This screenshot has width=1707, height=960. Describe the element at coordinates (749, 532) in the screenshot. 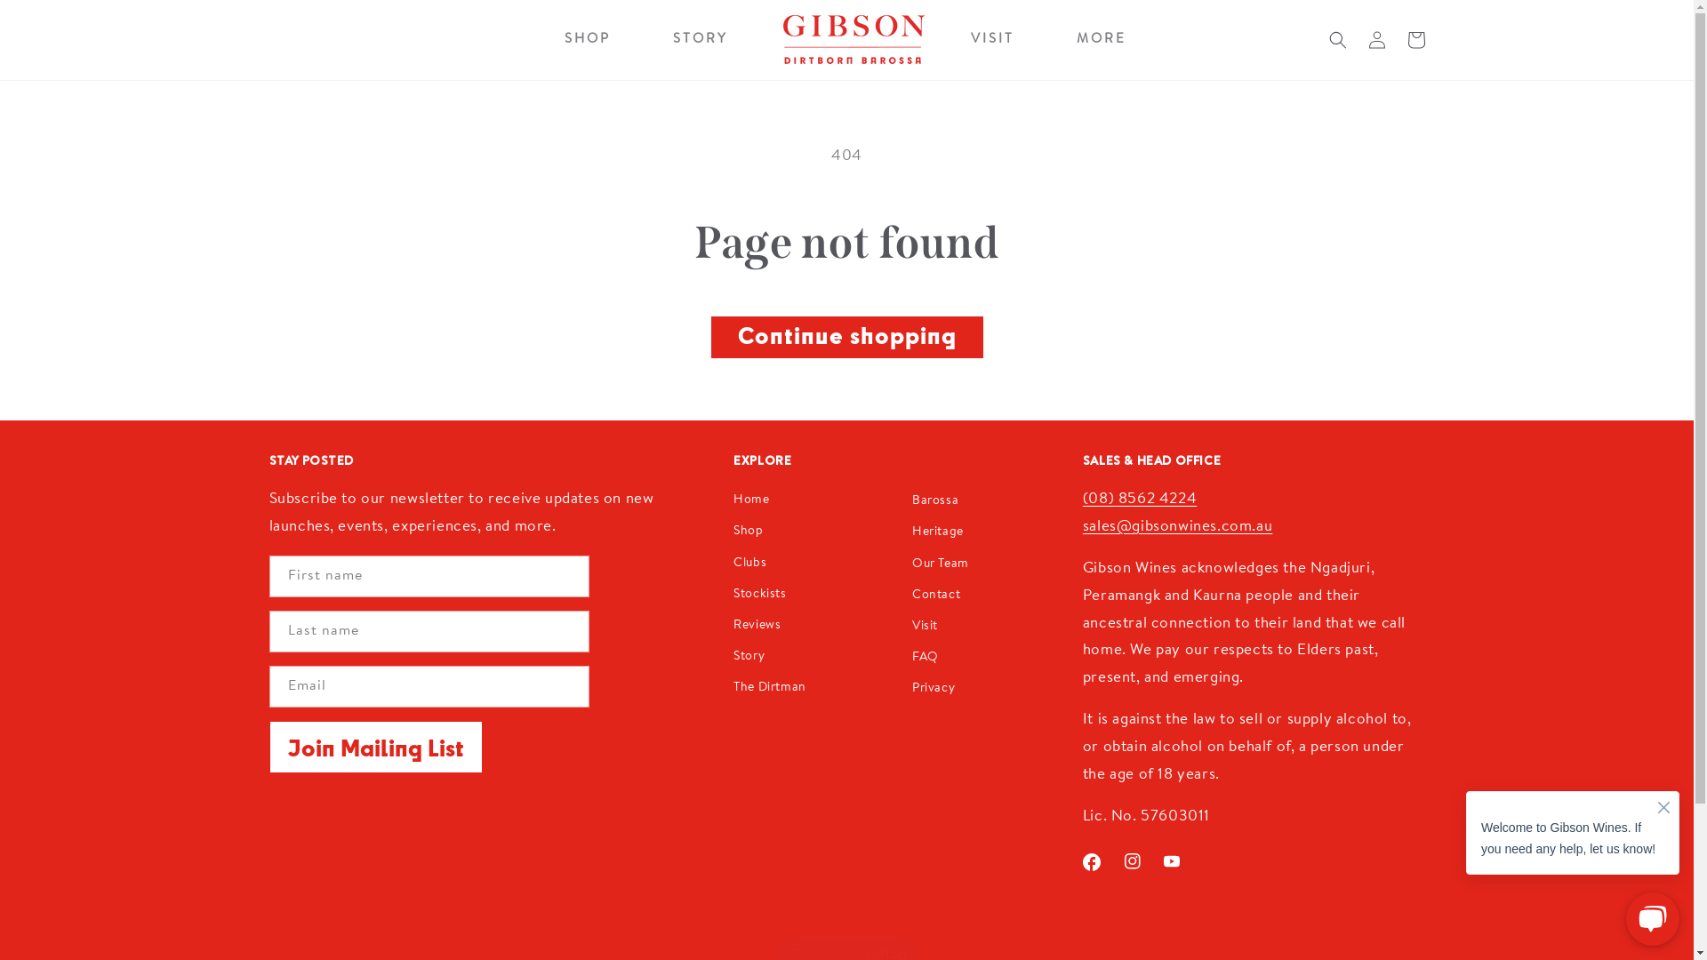

I see `Shop` at that location.